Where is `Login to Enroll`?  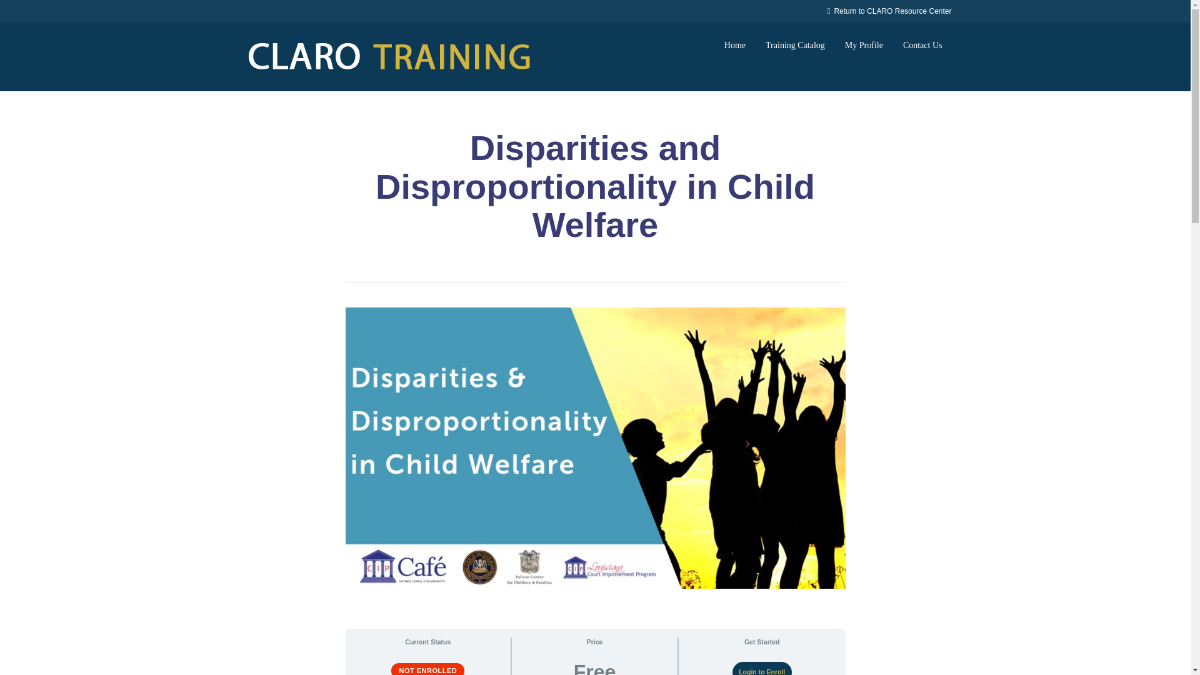 Login to Enroll is located at coordinates (762, 669).